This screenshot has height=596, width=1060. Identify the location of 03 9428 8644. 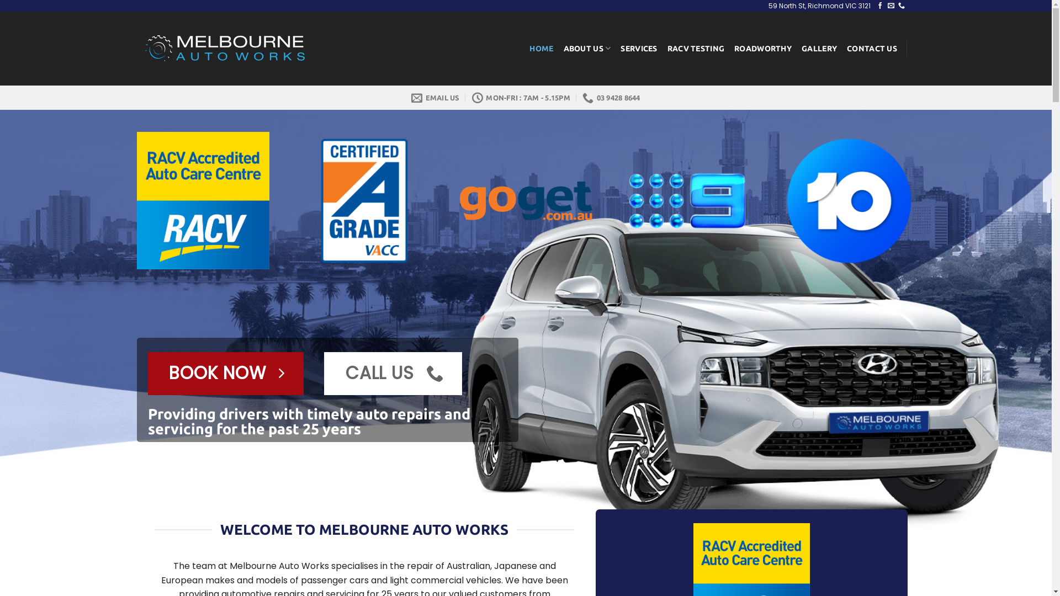
(611, 98).